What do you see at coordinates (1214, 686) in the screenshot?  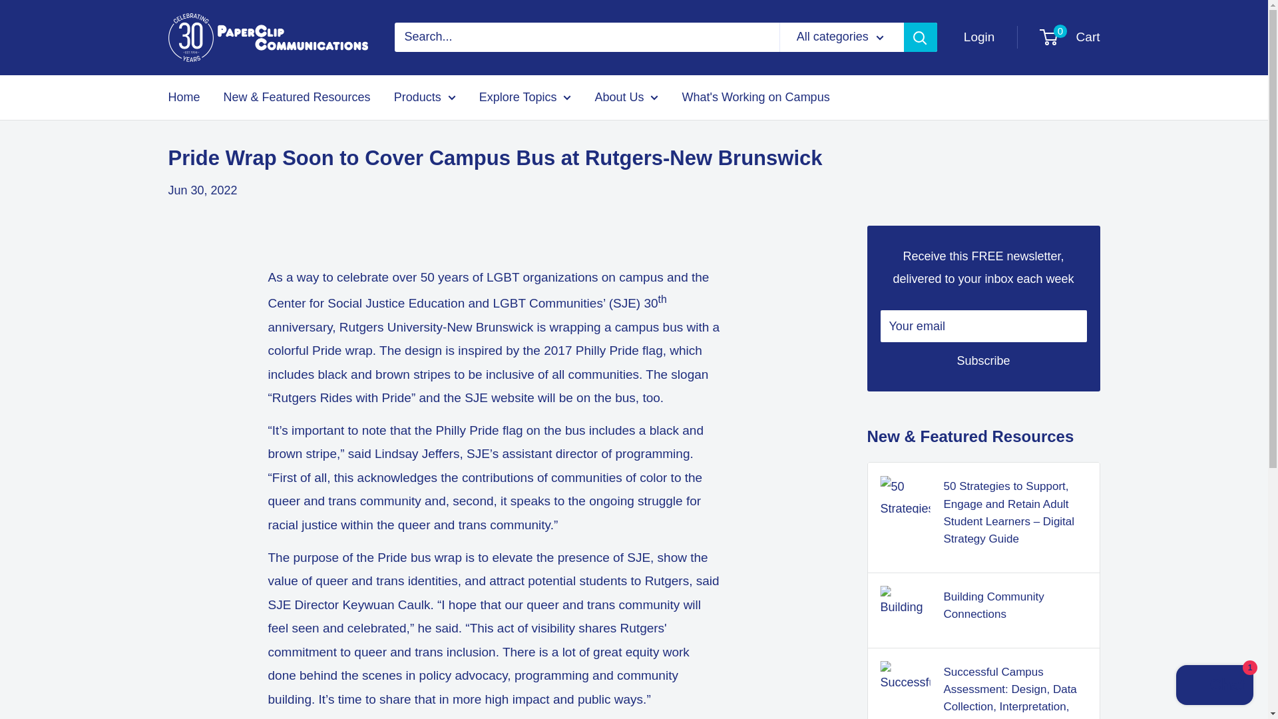 I see `Shopify online store chat` at bounding box center [1214, 686].